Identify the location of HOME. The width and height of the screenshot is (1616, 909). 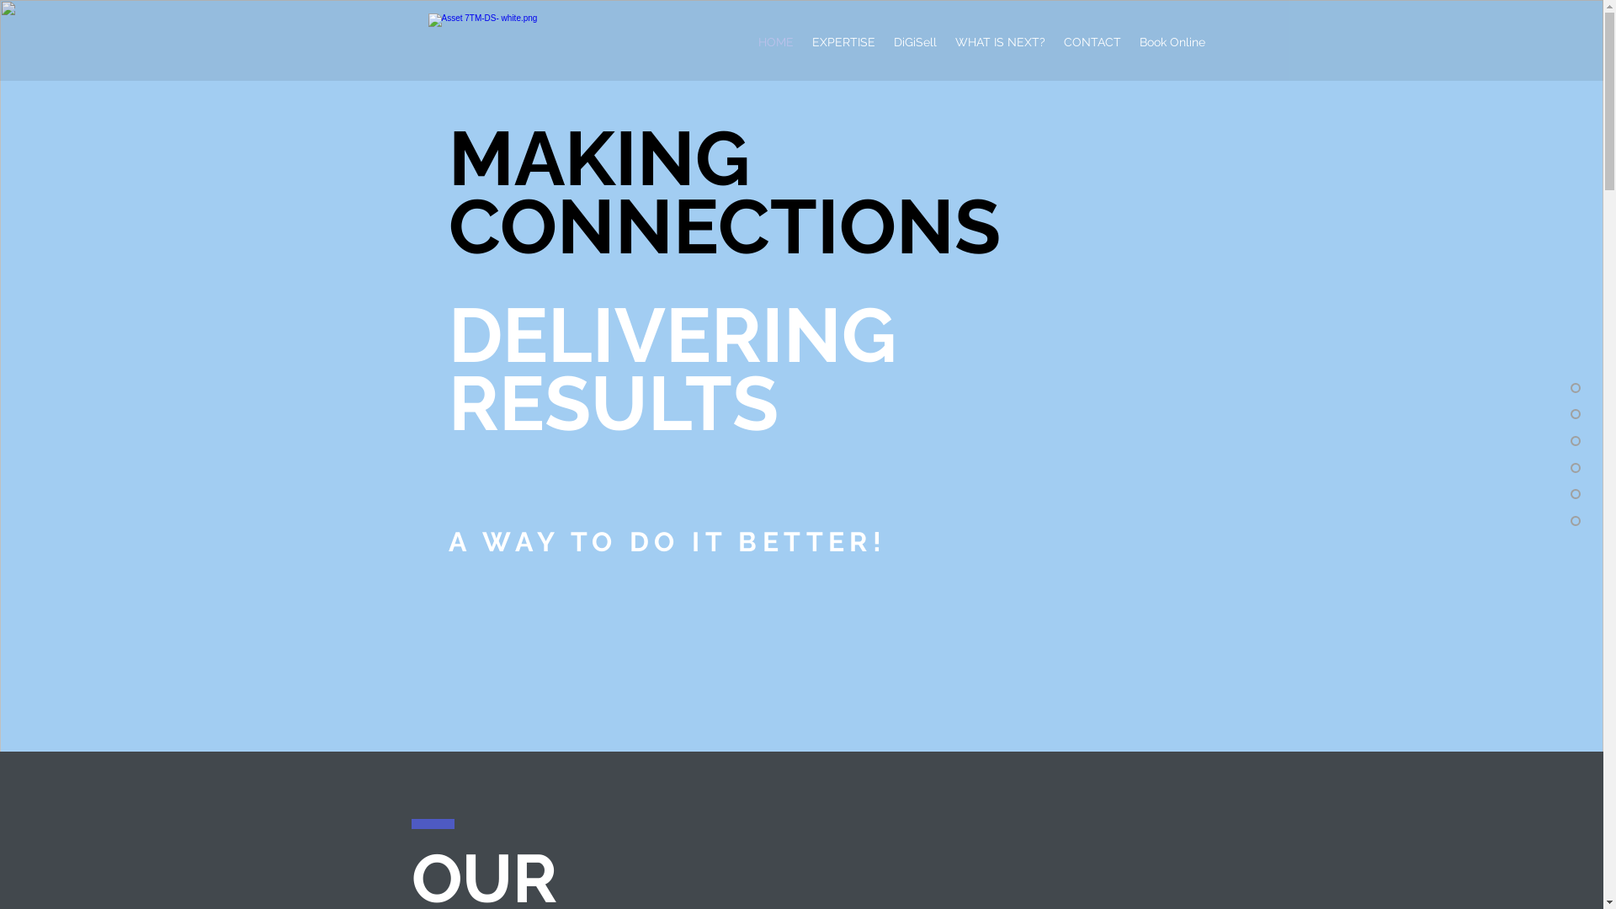
(776, 42).